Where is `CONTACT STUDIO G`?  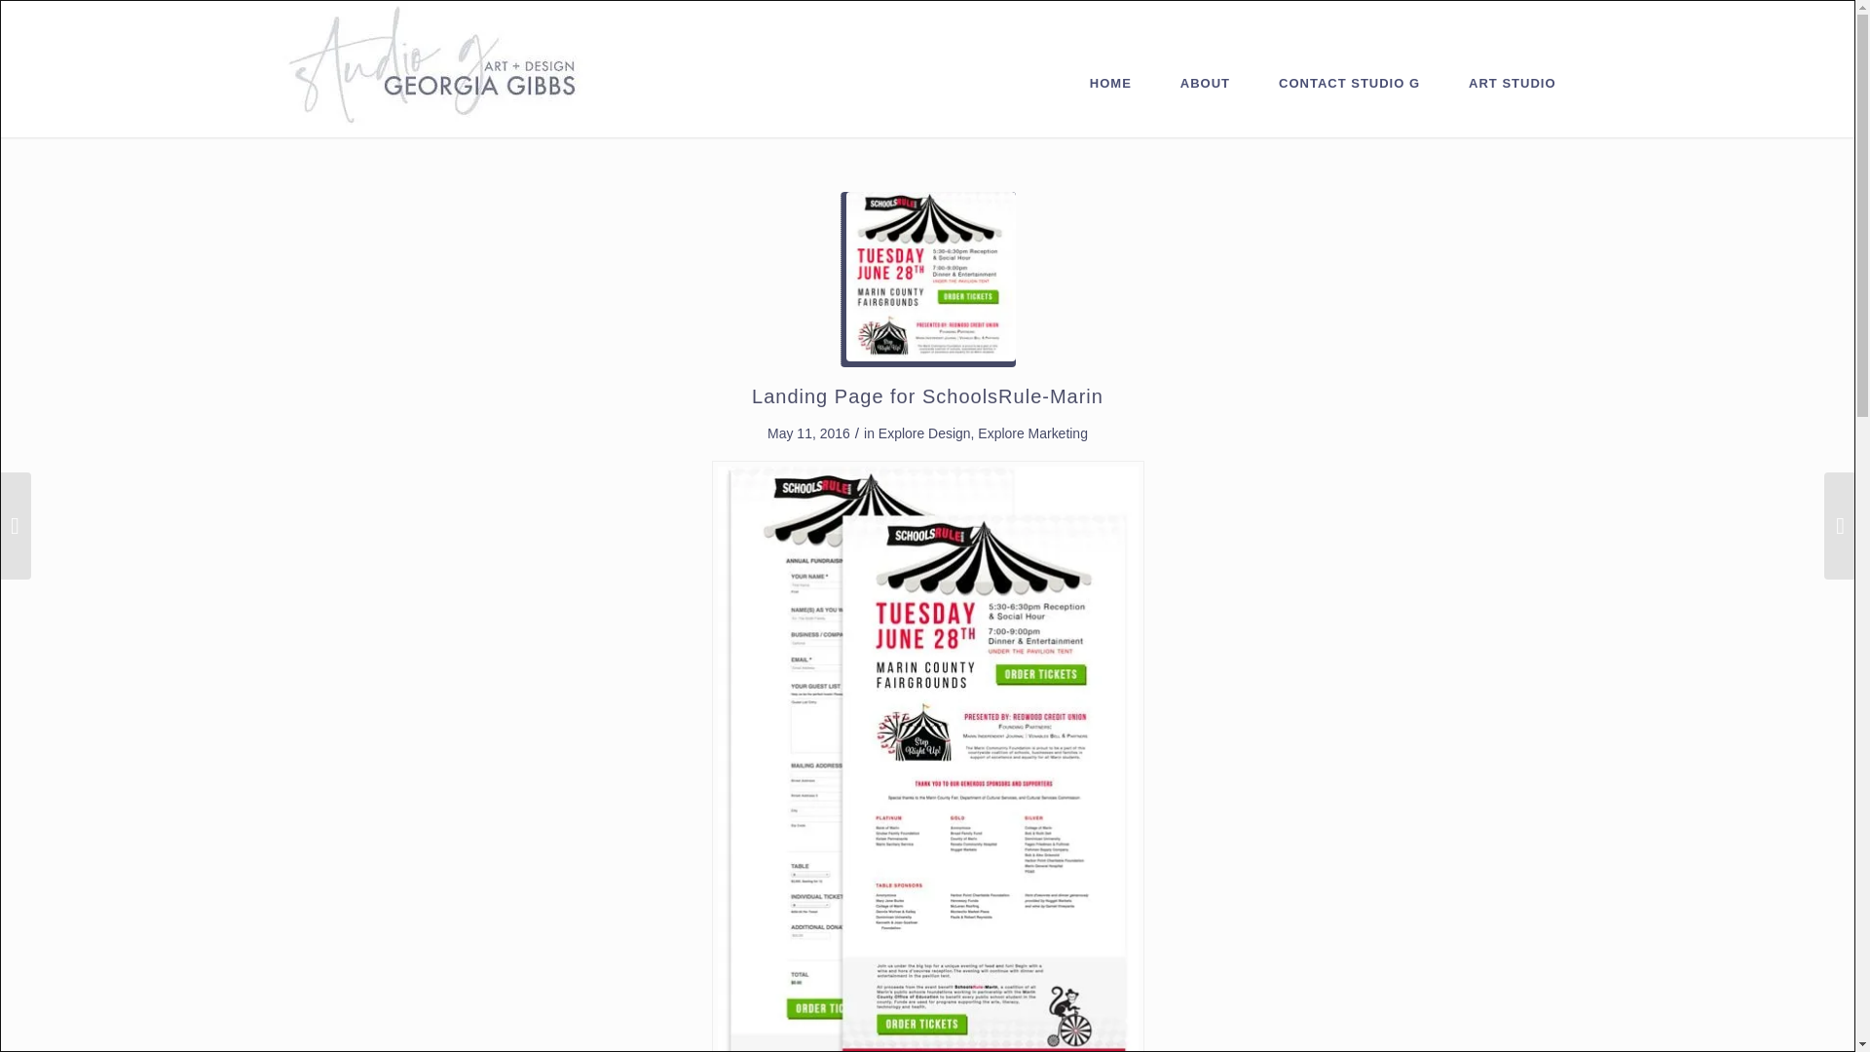
CONTACT STUDIO G is located at coordinates (1349, 69).